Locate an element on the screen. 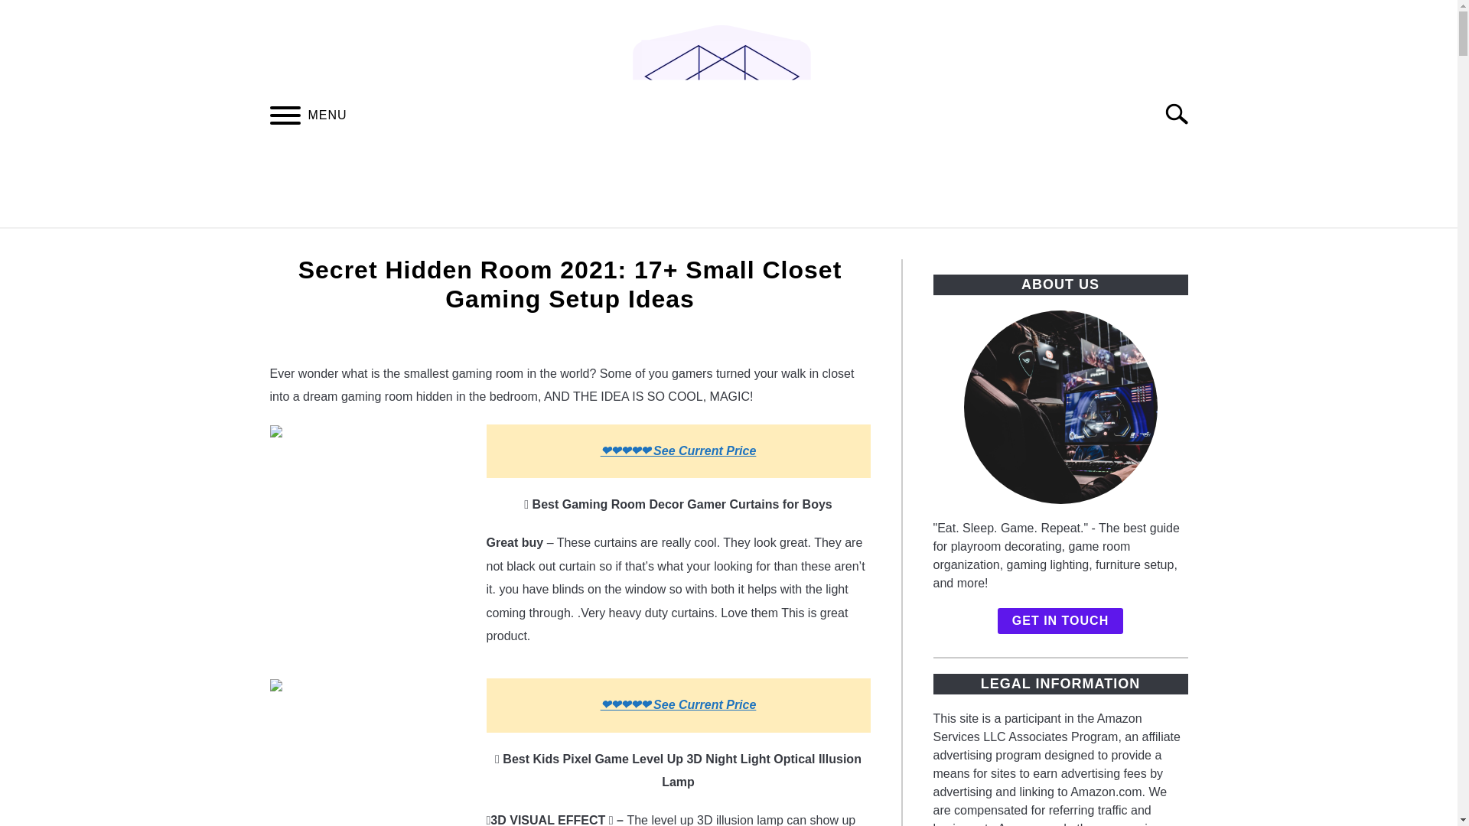 This screenshot has width=1469, height=826. GAMERS SHOP is located at coordinates (1065, 246).